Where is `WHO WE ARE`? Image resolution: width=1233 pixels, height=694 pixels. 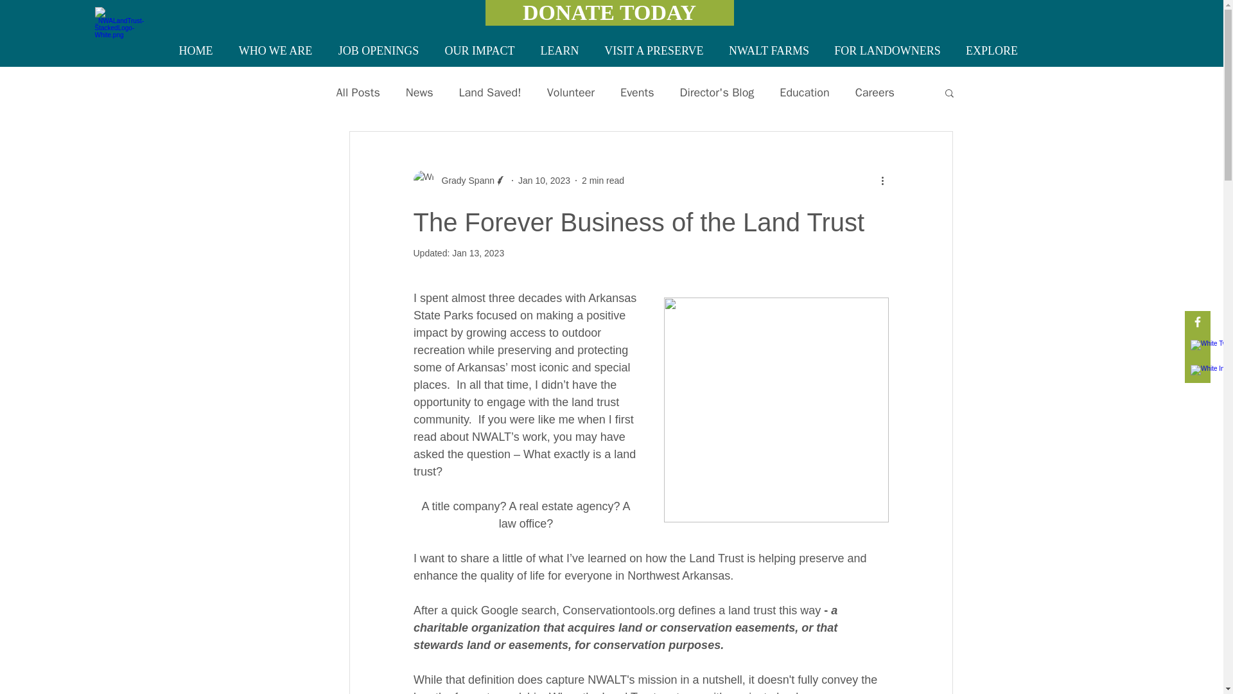 WHO WE ARE is located at coordinates (275, 51).